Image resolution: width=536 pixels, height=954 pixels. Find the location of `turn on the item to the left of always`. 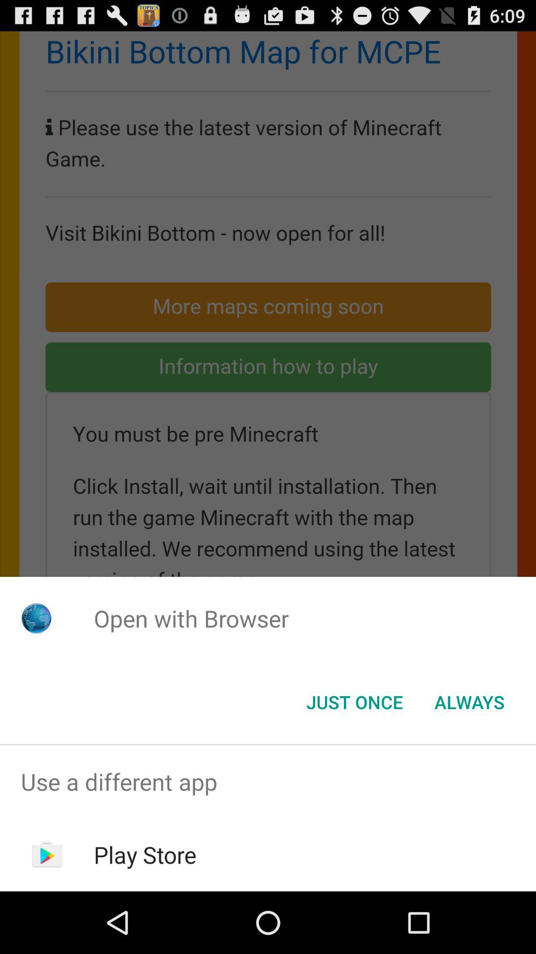

turn on the item to the left of always is located at coordinates (354, 702).